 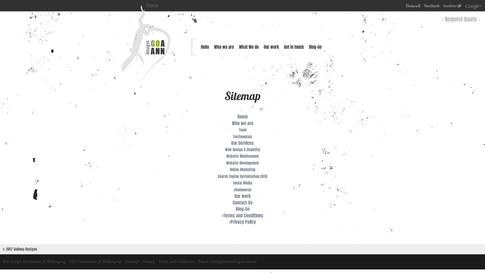 What do you see at coordinates (473, 7) in the screenshot?
I see `Gplus` at bounding box center [473, 7].